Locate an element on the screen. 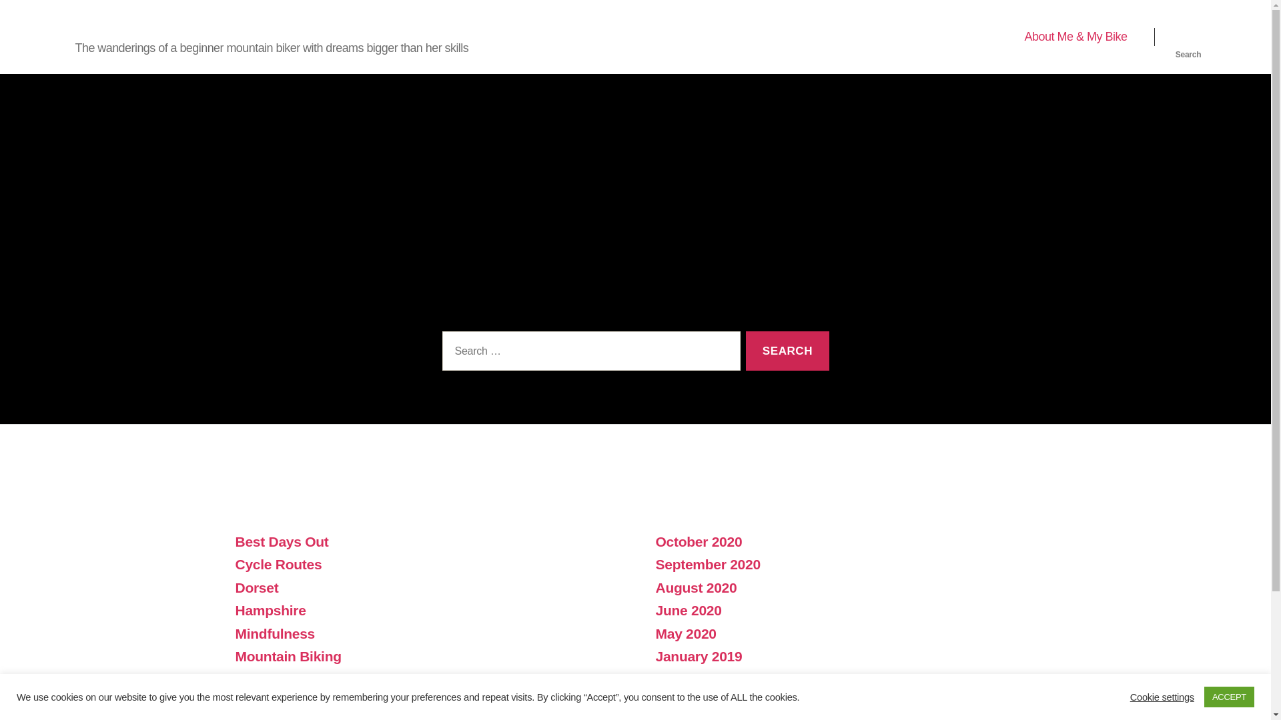  Best Days Out is located at coordinates (281, 541).